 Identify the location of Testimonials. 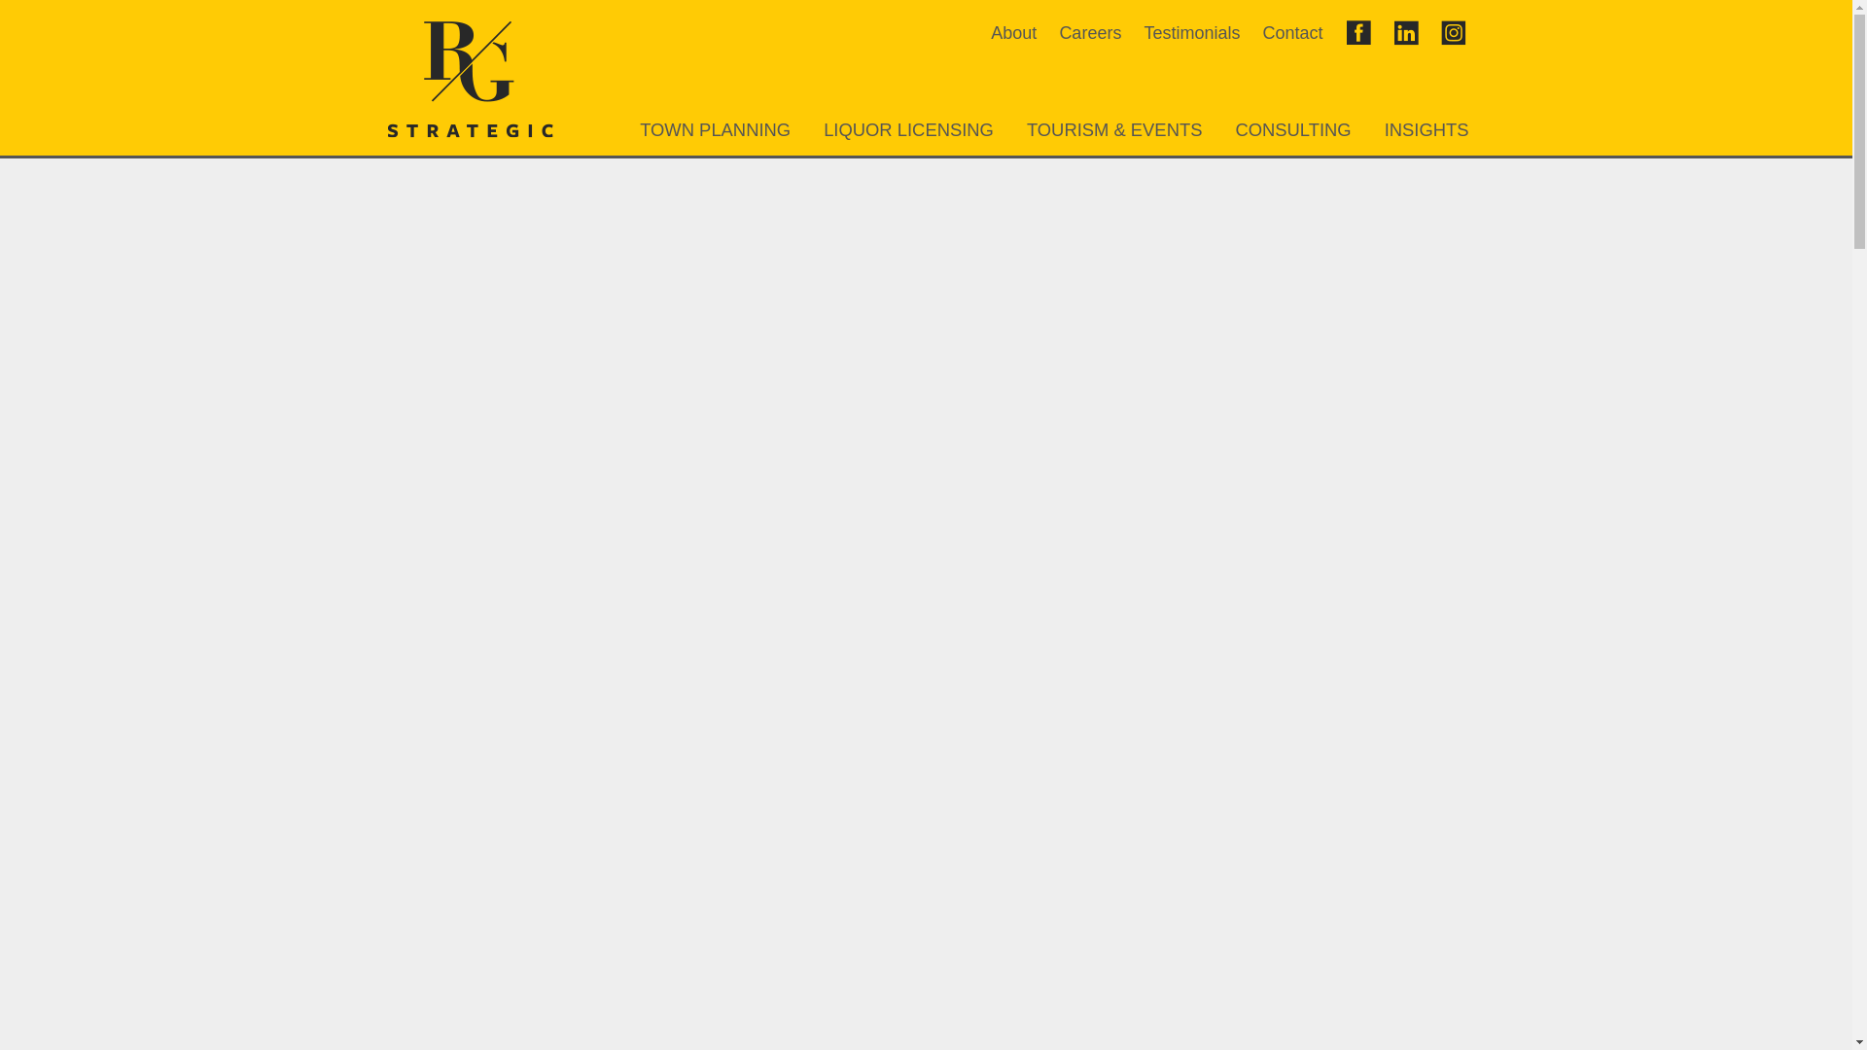
(1190, 33).